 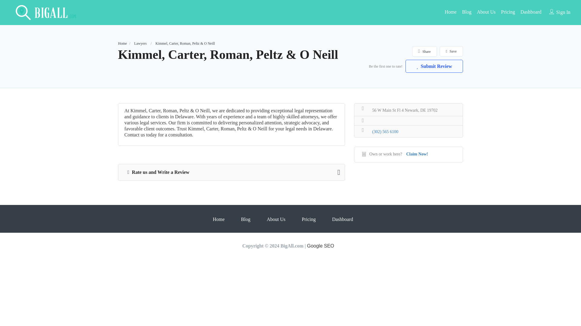 I want to click on Save, so click(x=451, y=51).